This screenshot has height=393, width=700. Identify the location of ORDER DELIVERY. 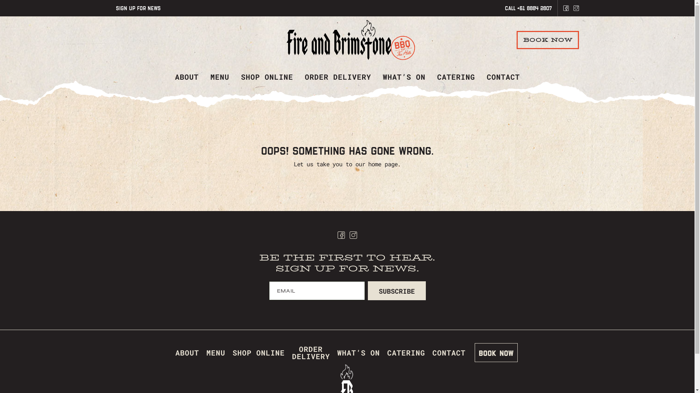
(338, 77).